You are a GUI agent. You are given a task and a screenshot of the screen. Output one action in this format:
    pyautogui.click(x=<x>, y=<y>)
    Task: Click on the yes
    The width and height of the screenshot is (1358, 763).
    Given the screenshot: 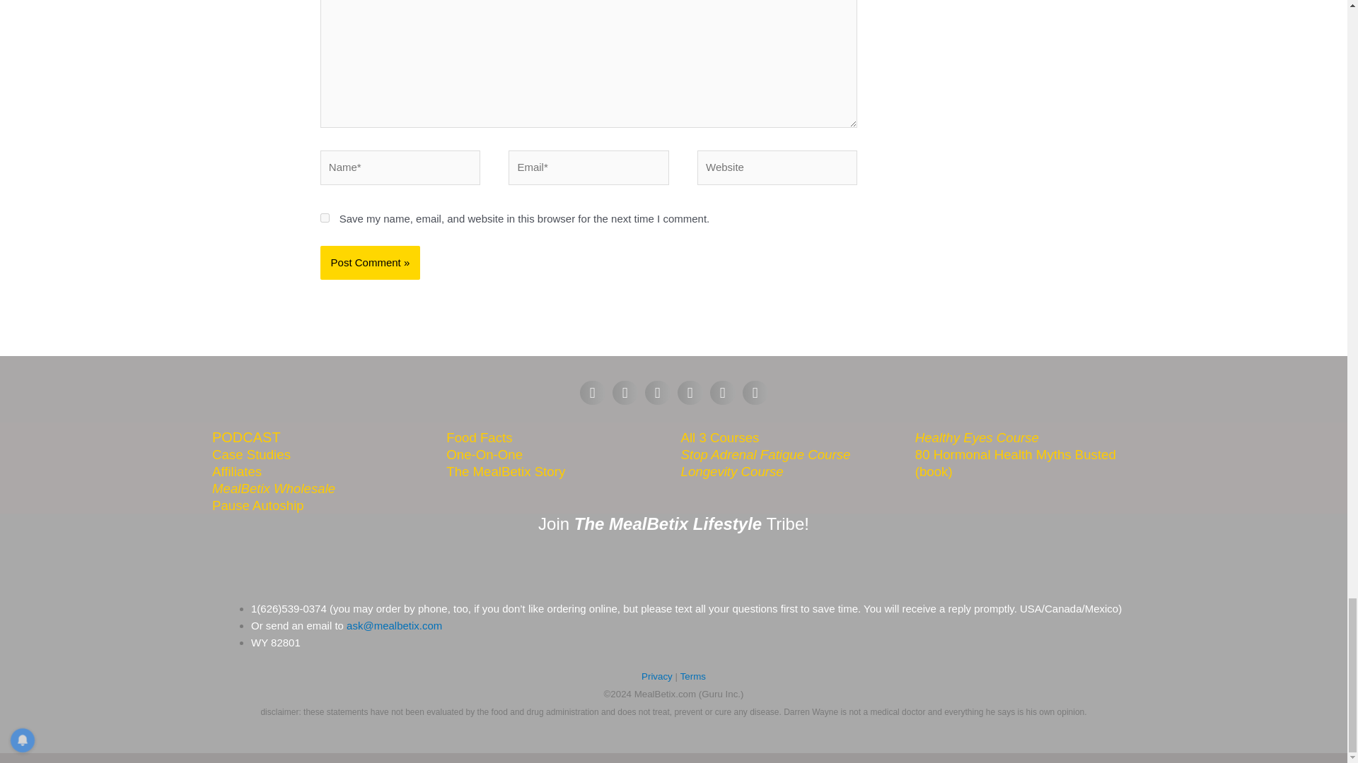 What is the action you would take?
    pyautogui.click(x=325, y=218)
    